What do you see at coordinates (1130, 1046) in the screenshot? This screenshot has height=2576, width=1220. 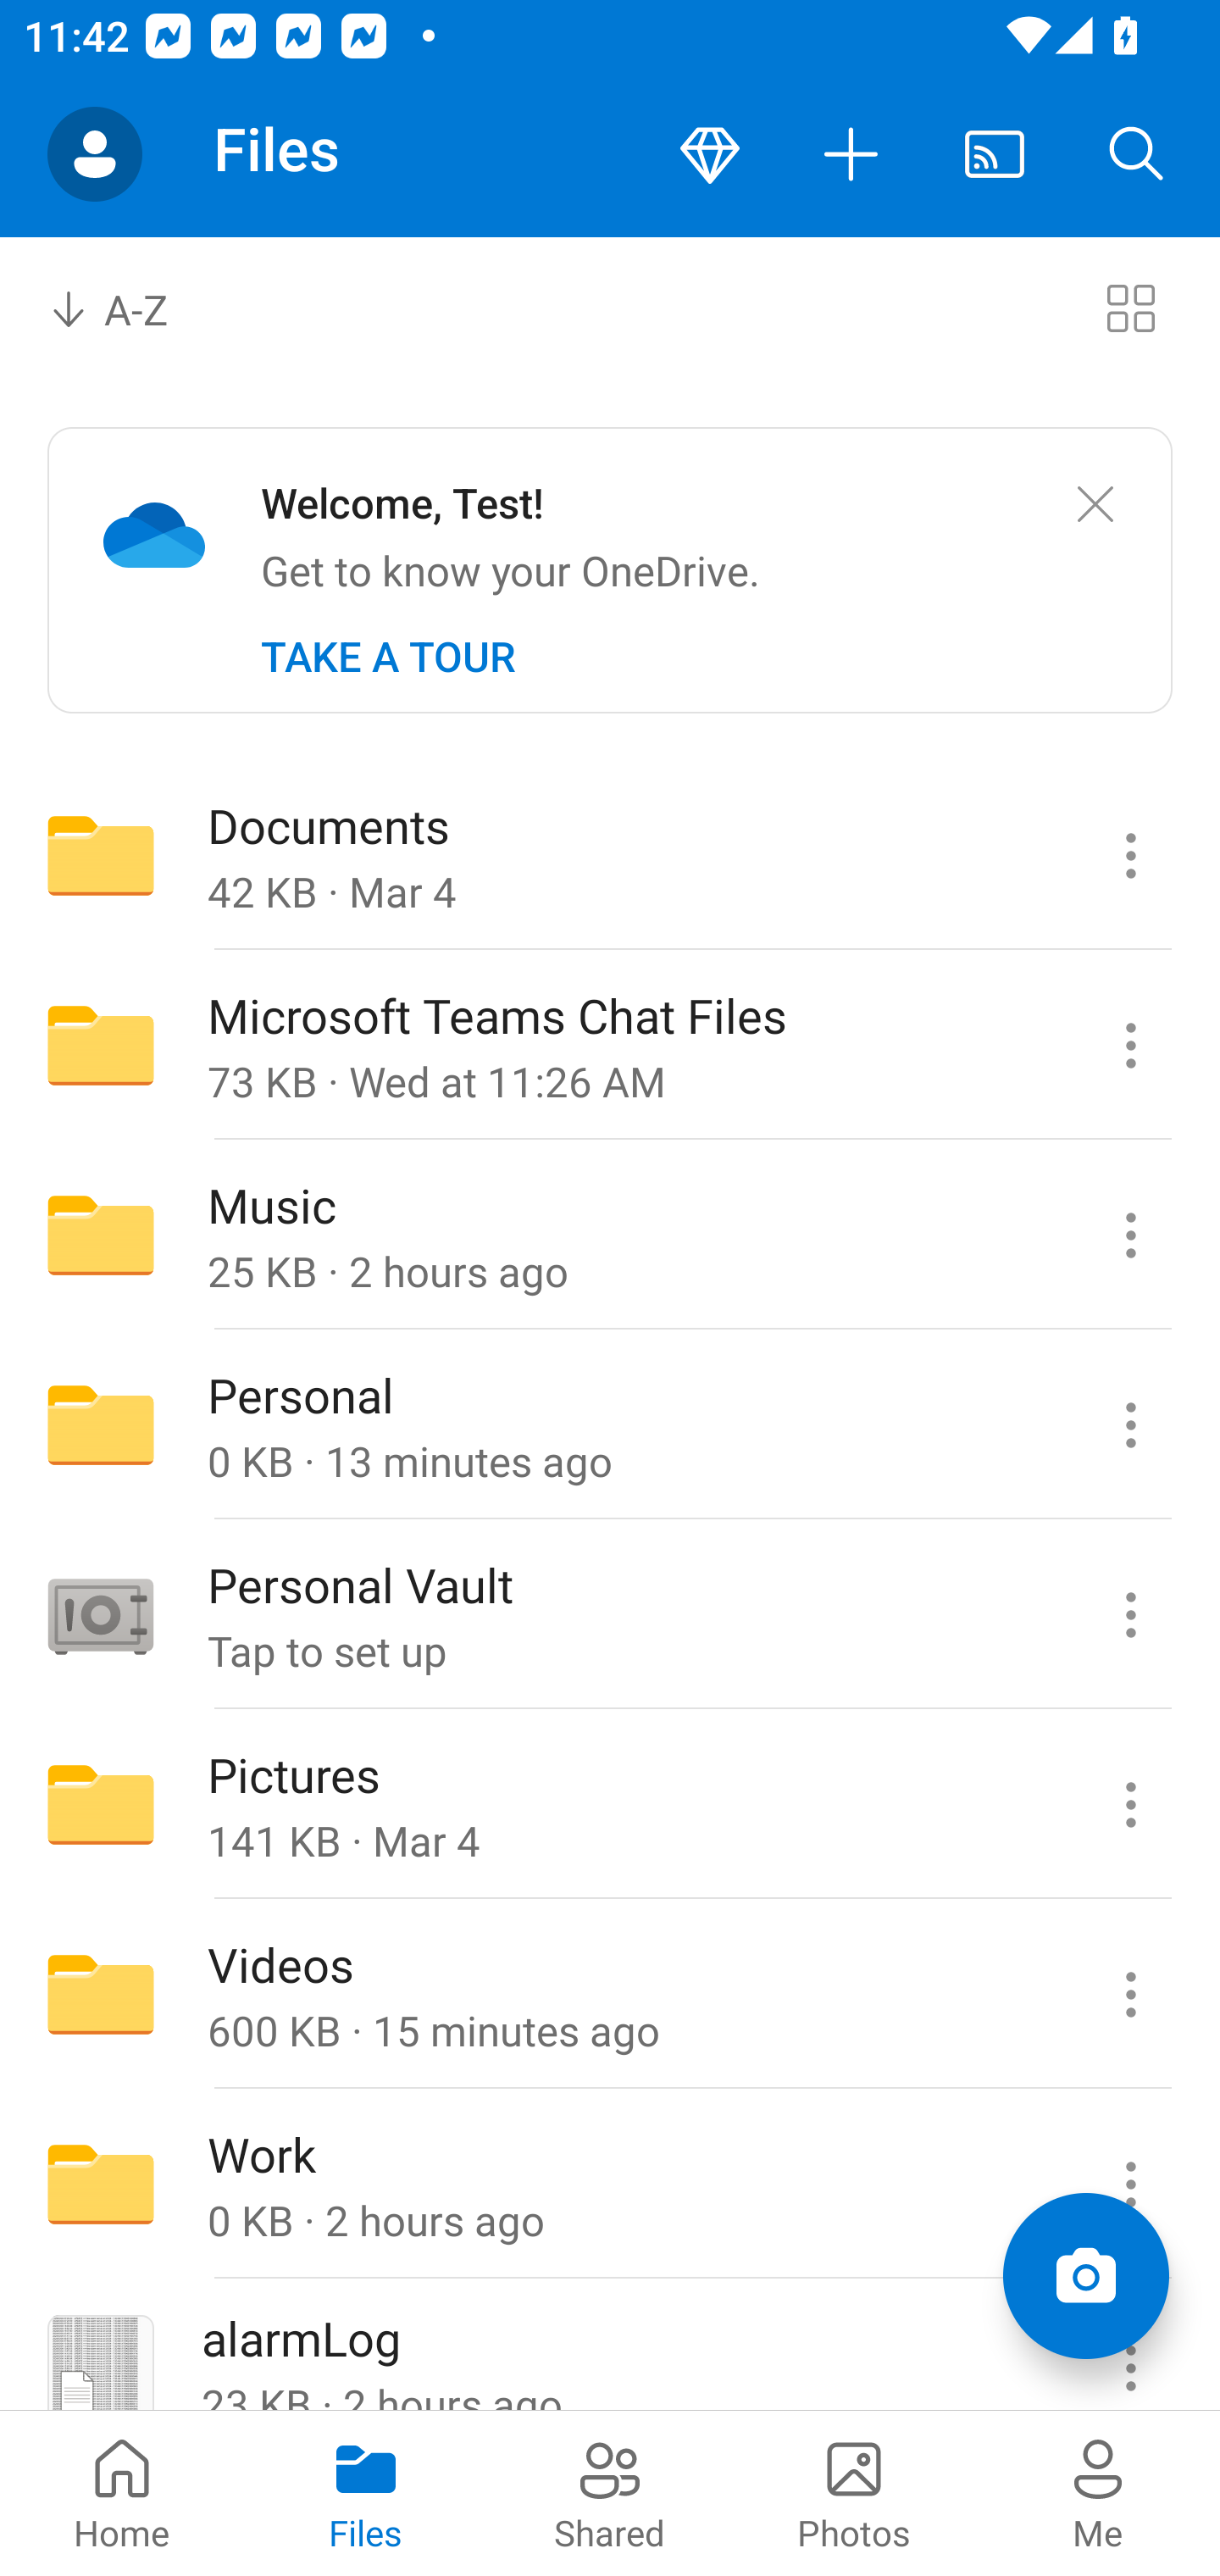 I see `Microsoft Teams Chat Files commands` at bounding box center [1130, 1046].